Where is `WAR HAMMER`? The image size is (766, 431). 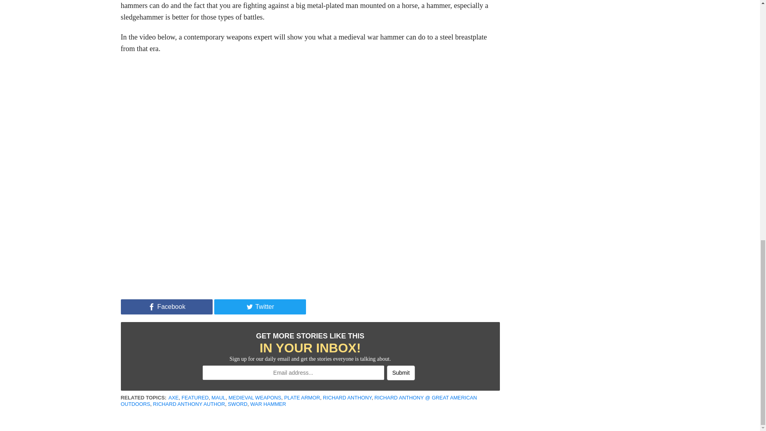
WAR HAMMER is located at coordinates (268, 404).